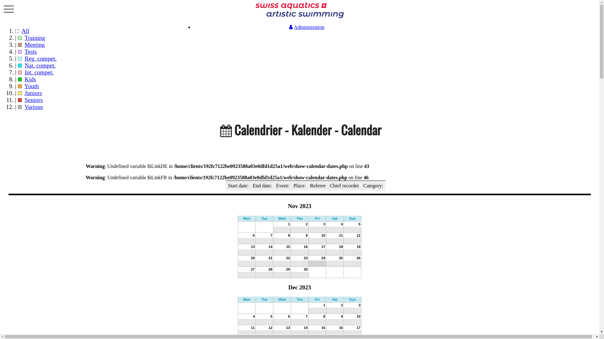 This screenshot has width=604, height=339. What do you see at coordinates (35, 38) in the screenshot?
I see `Training` at bounding box center [35, 38].